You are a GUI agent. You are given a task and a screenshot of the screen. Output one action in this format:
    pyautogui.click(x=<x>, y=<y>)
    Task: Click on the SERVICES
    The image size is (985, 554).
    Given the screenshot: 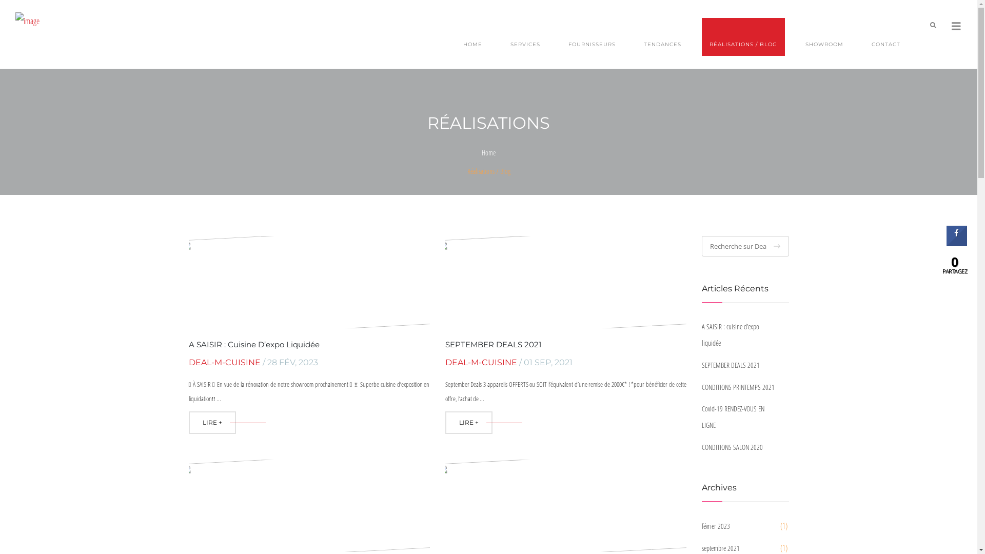 What is the action you would take?
    pyautogui.click(x=525, y=37)
    